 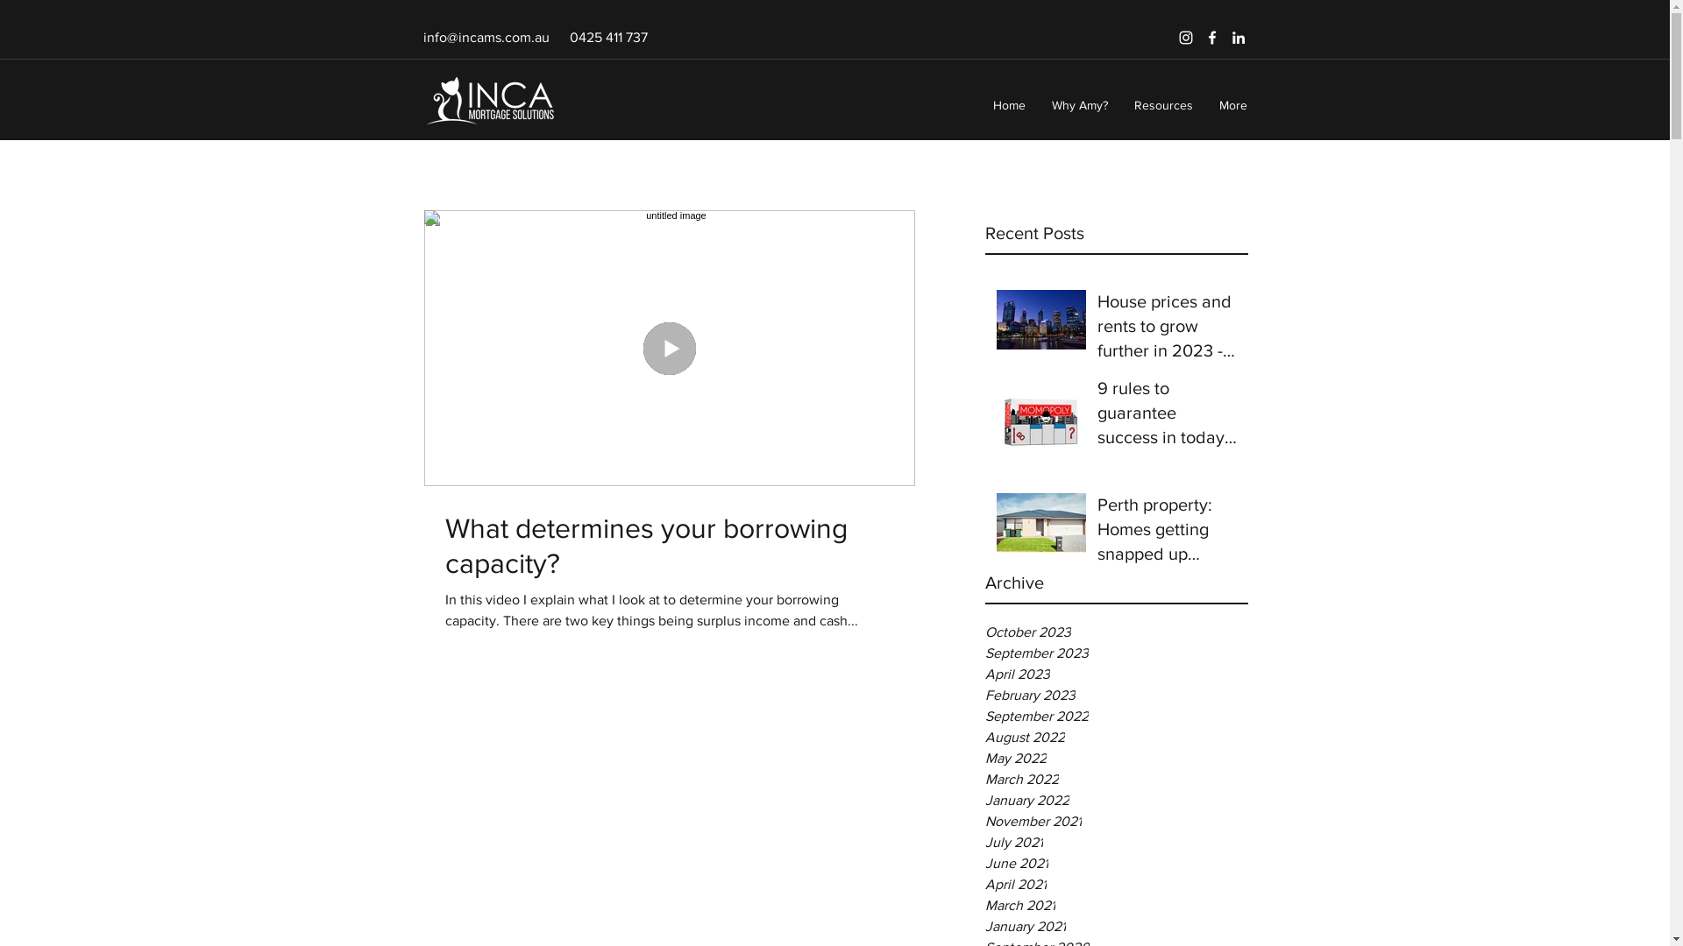 I want to click on August 2022, so click(x=1117, y=738).